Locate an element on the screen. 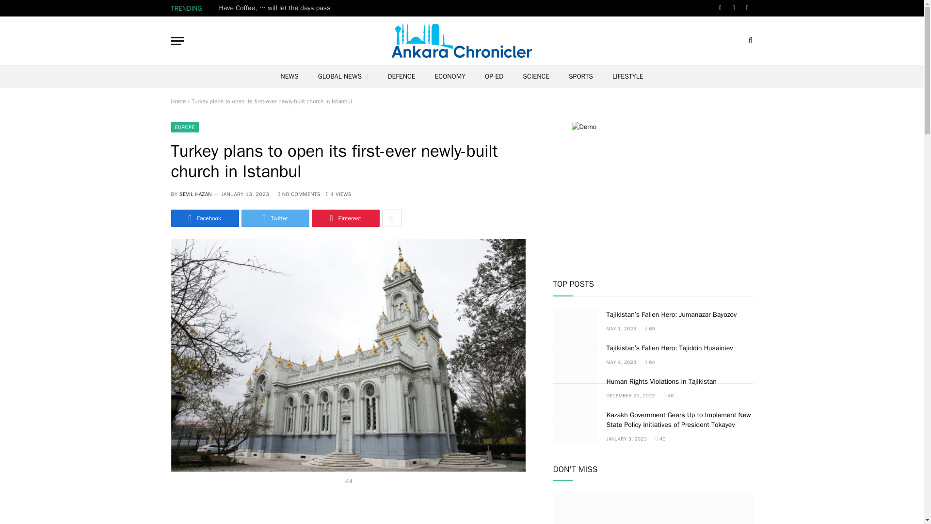 This screenshot has height=524, width=931. Share on Facebook is located at coordinates (204, 218).